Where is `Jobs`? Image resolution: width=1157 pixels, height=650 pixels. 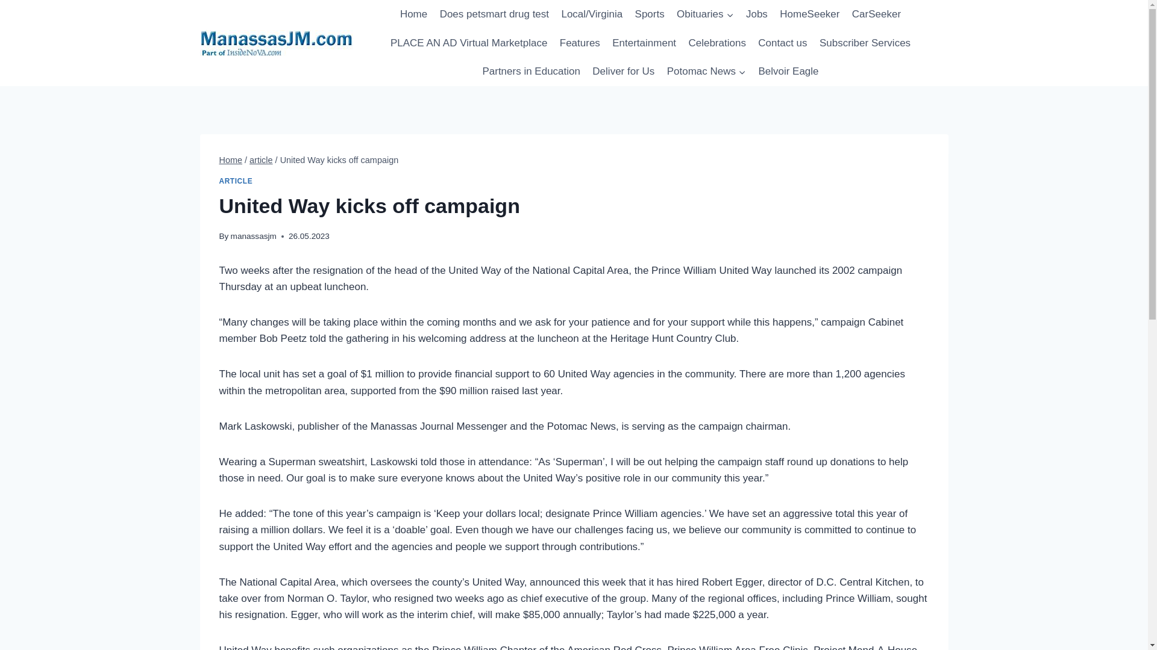
Jobs is located at coordinates (757, 14).